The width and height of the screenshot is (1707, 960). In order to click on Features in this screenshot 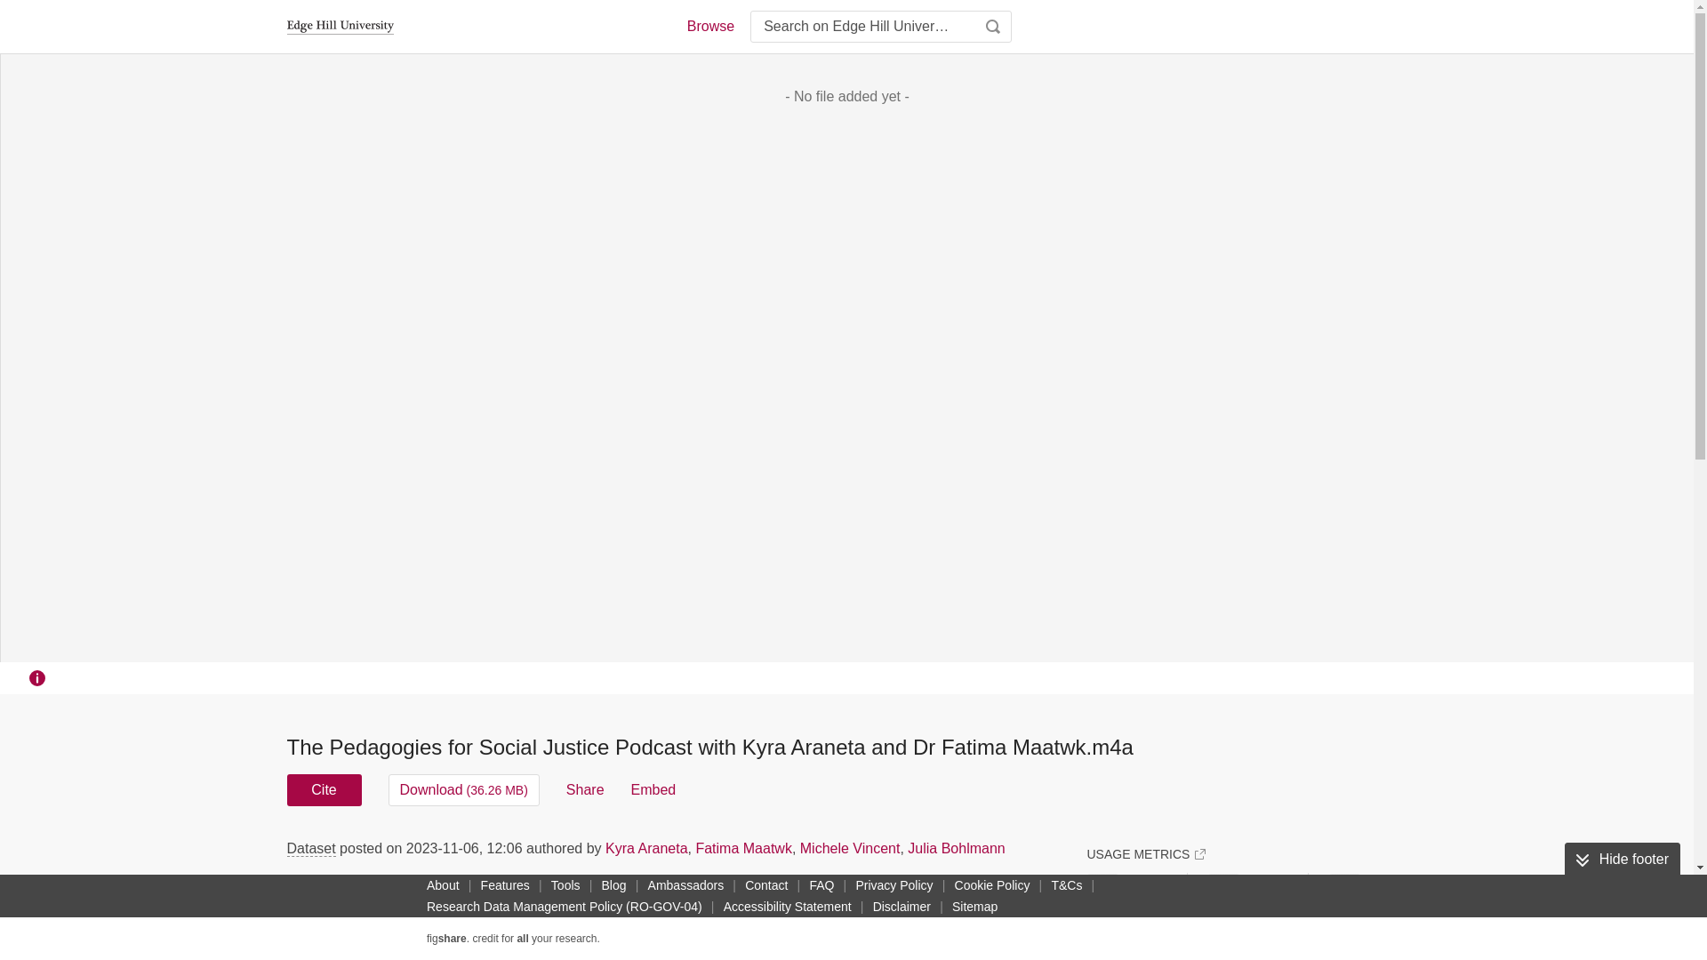, I will do `click(505, 884)`.